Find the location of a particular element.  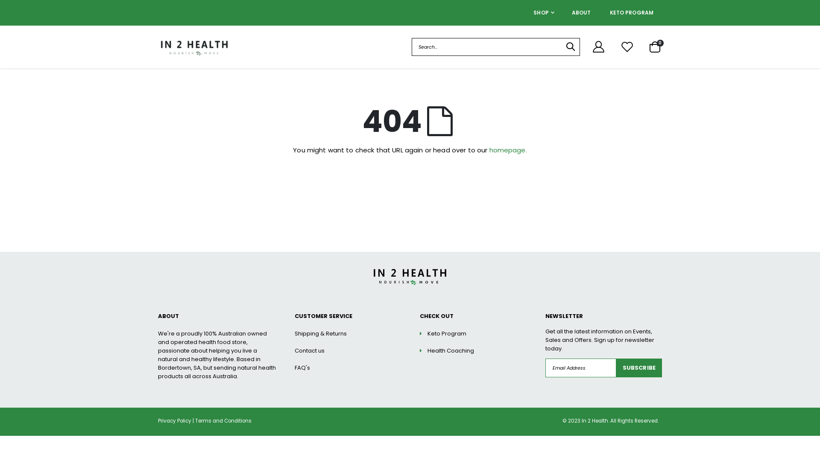

Contact us is located at coordinates (310, 351).